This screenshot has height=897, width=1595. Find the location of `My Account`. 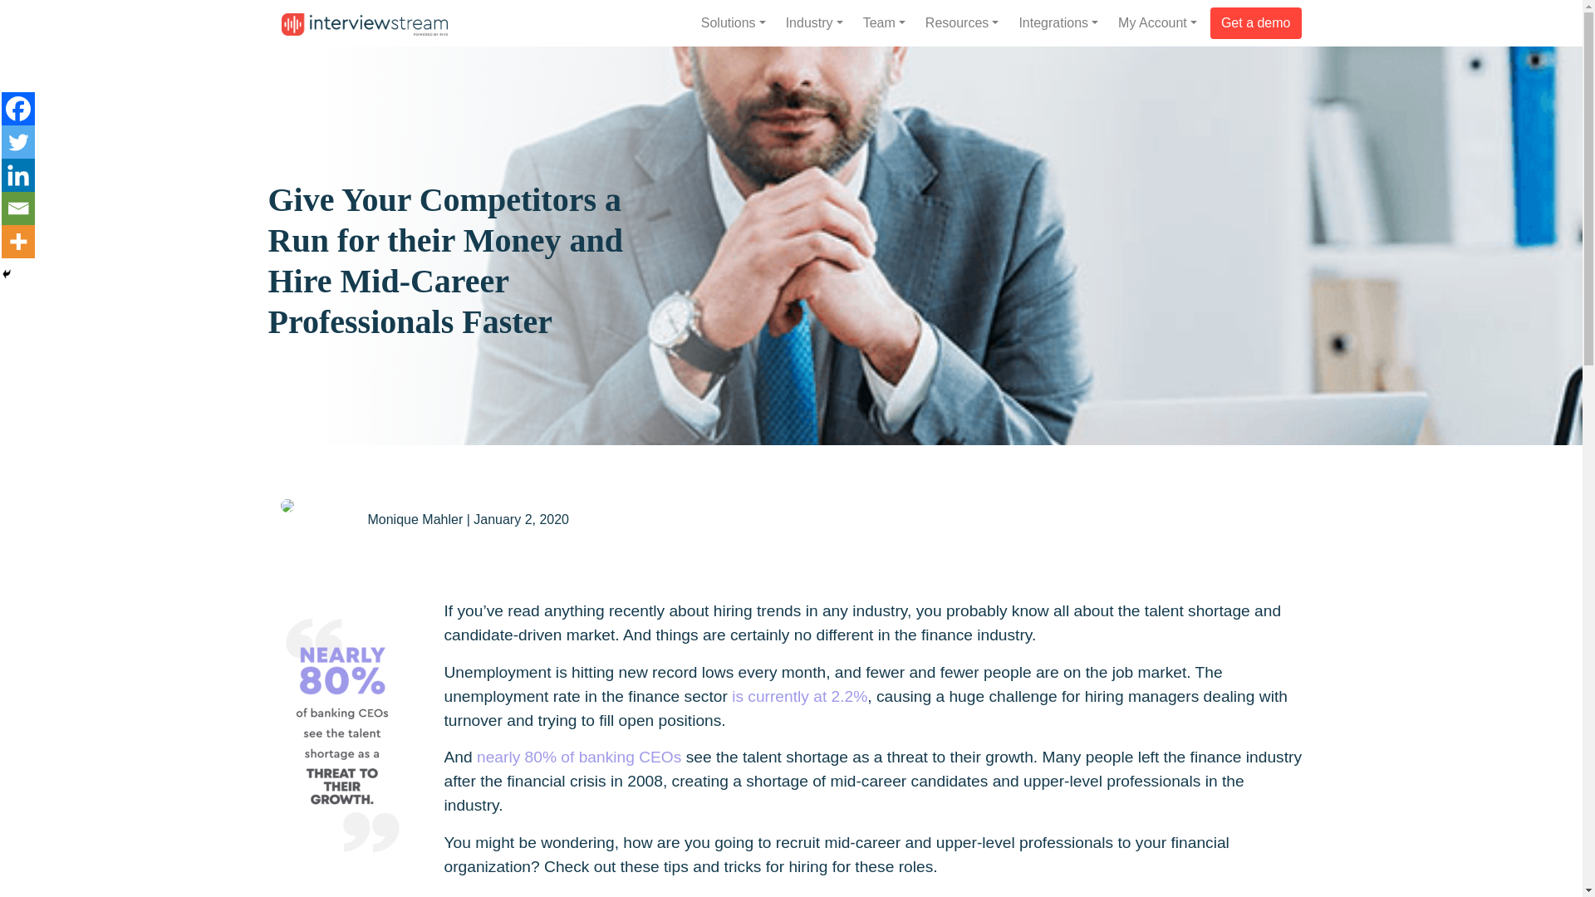

My Account is located at coordinates (1158, 22).